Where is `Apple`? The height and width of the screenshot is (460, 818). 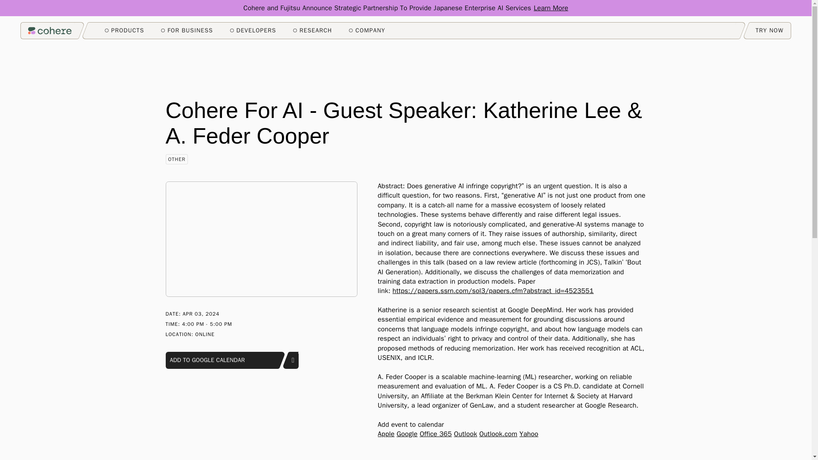
Apple is located at coordinates (386, 434).